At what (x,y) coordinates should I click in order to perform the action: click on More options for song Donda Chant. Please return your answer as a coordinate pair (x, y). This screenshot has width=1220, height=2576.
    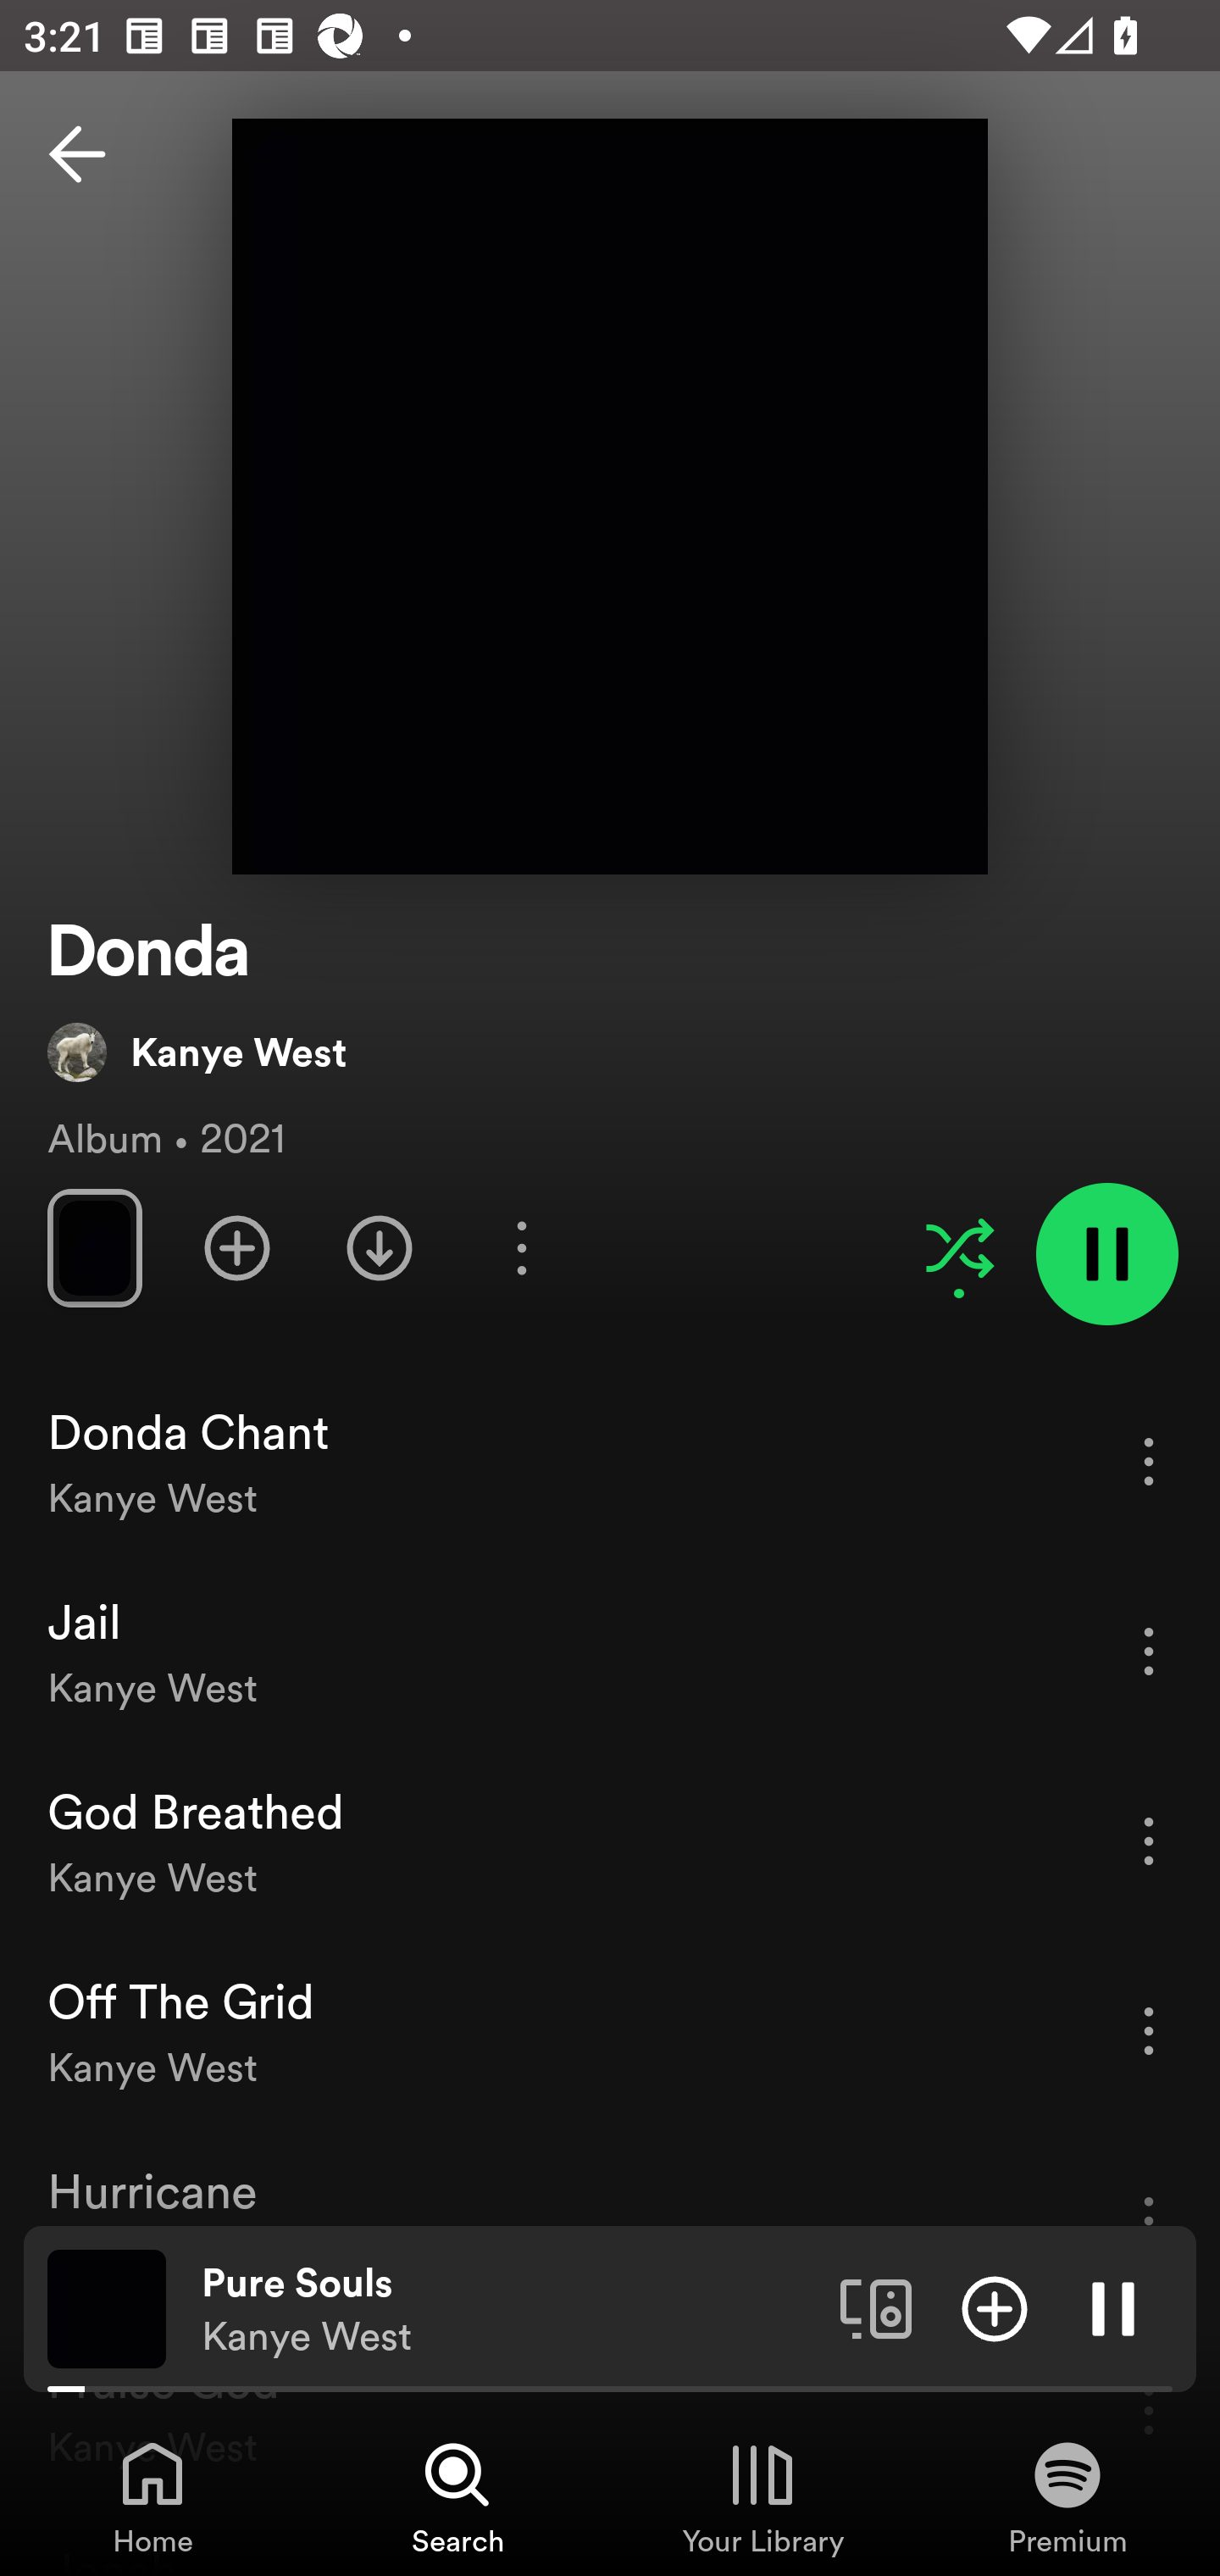
    Looking at the image, I should click on (1149, 1461).